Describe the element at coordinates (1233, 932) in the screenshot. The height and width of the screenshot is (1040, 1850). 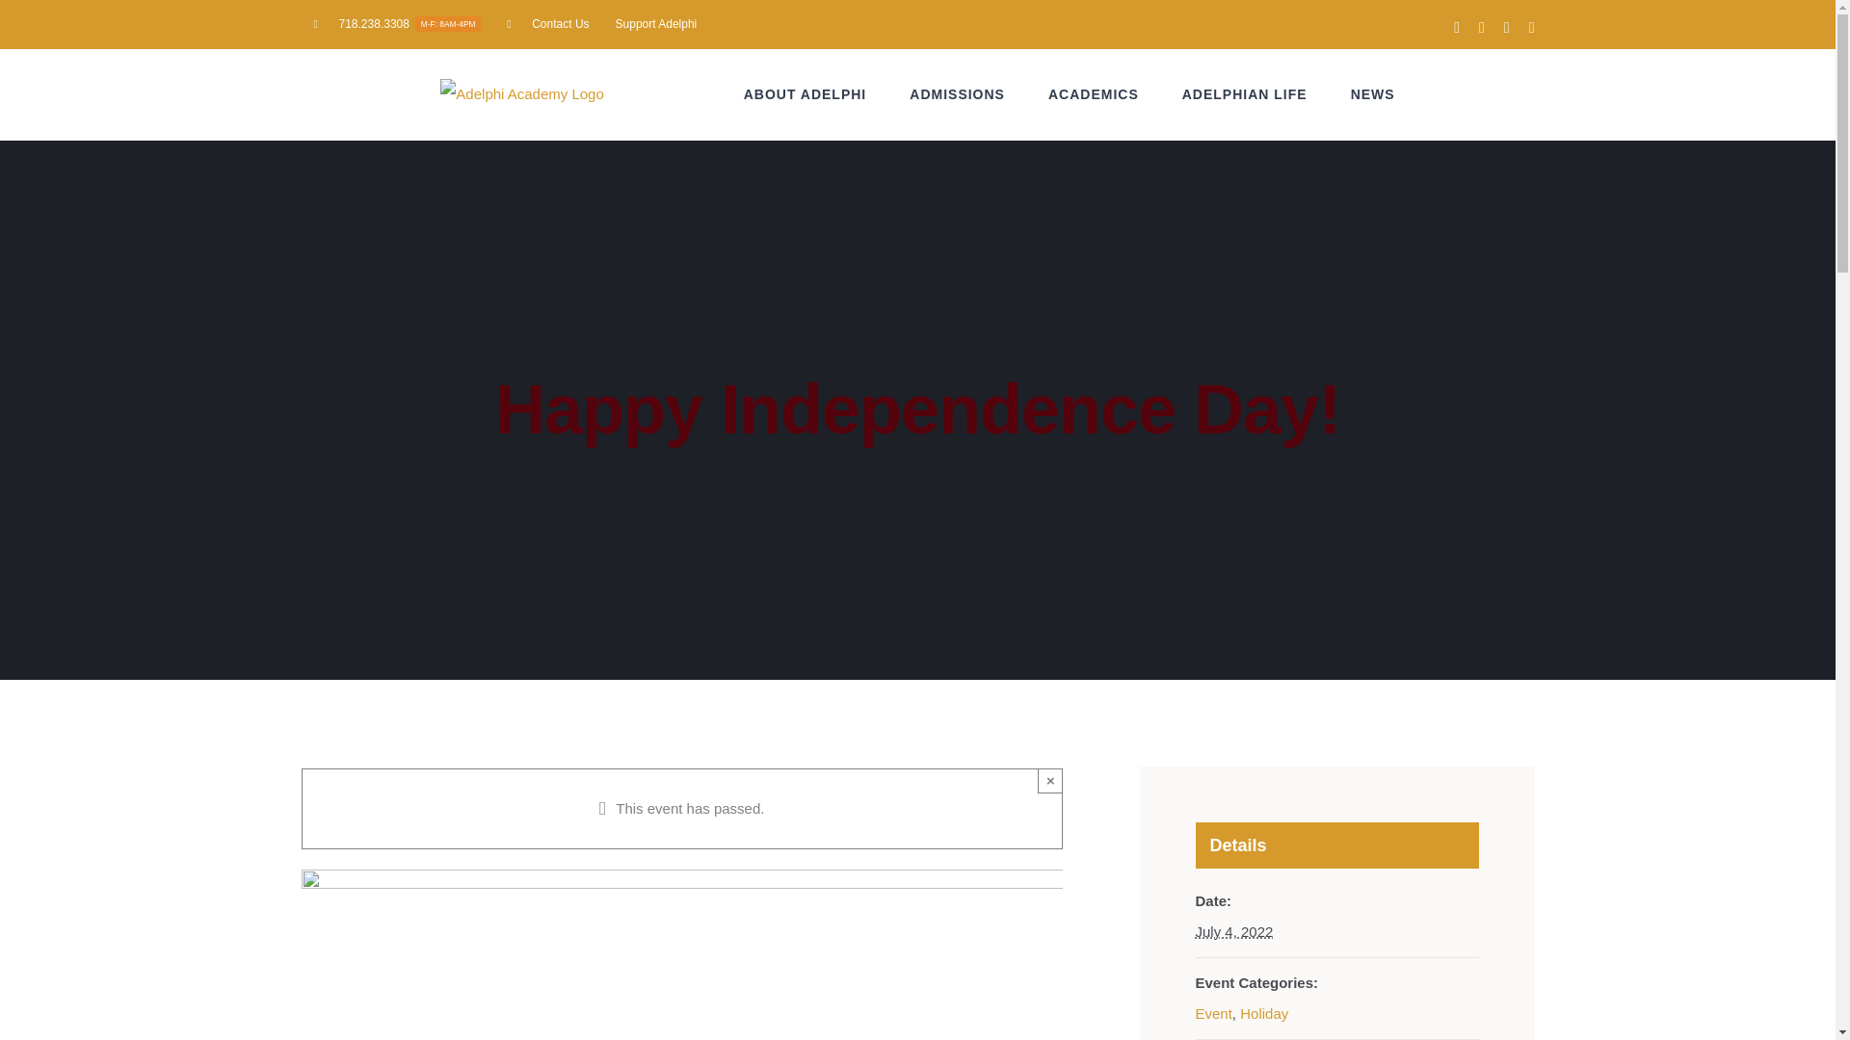
I see `ADMISSIONS` at that location.